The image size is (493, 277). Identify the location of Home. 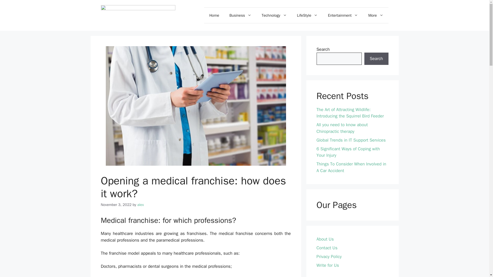
(214, 15).